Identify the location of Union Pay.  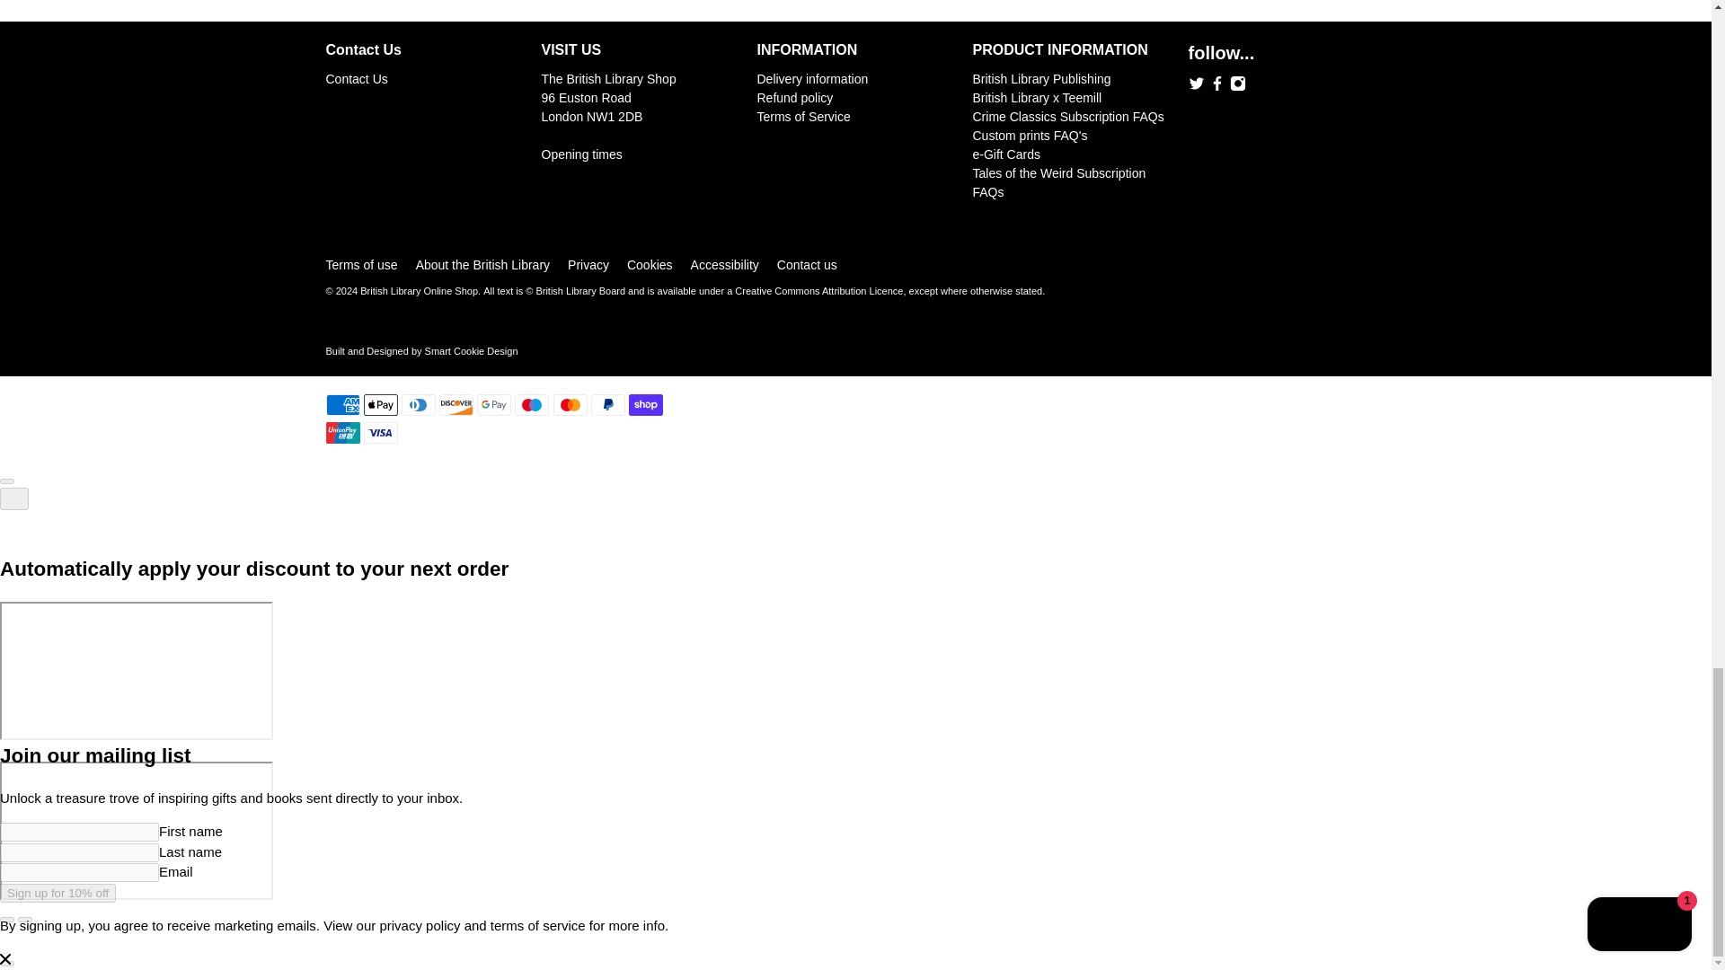
(341, 432).